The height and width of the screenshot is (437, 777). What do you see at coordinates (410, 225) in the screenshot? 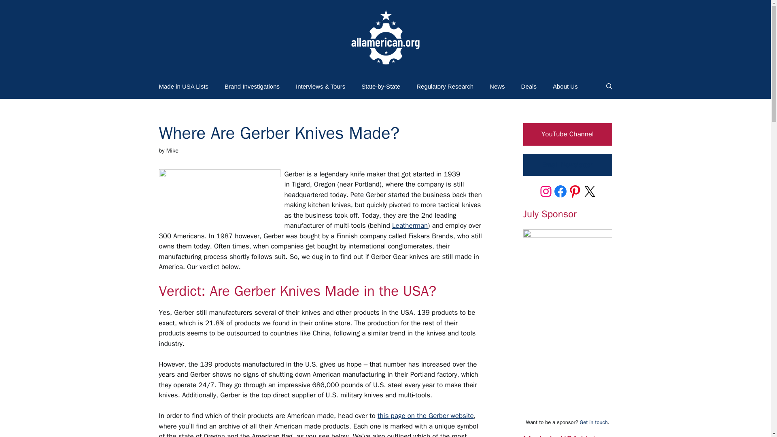
I see `Leatherman` at bounding box center [410, 225].